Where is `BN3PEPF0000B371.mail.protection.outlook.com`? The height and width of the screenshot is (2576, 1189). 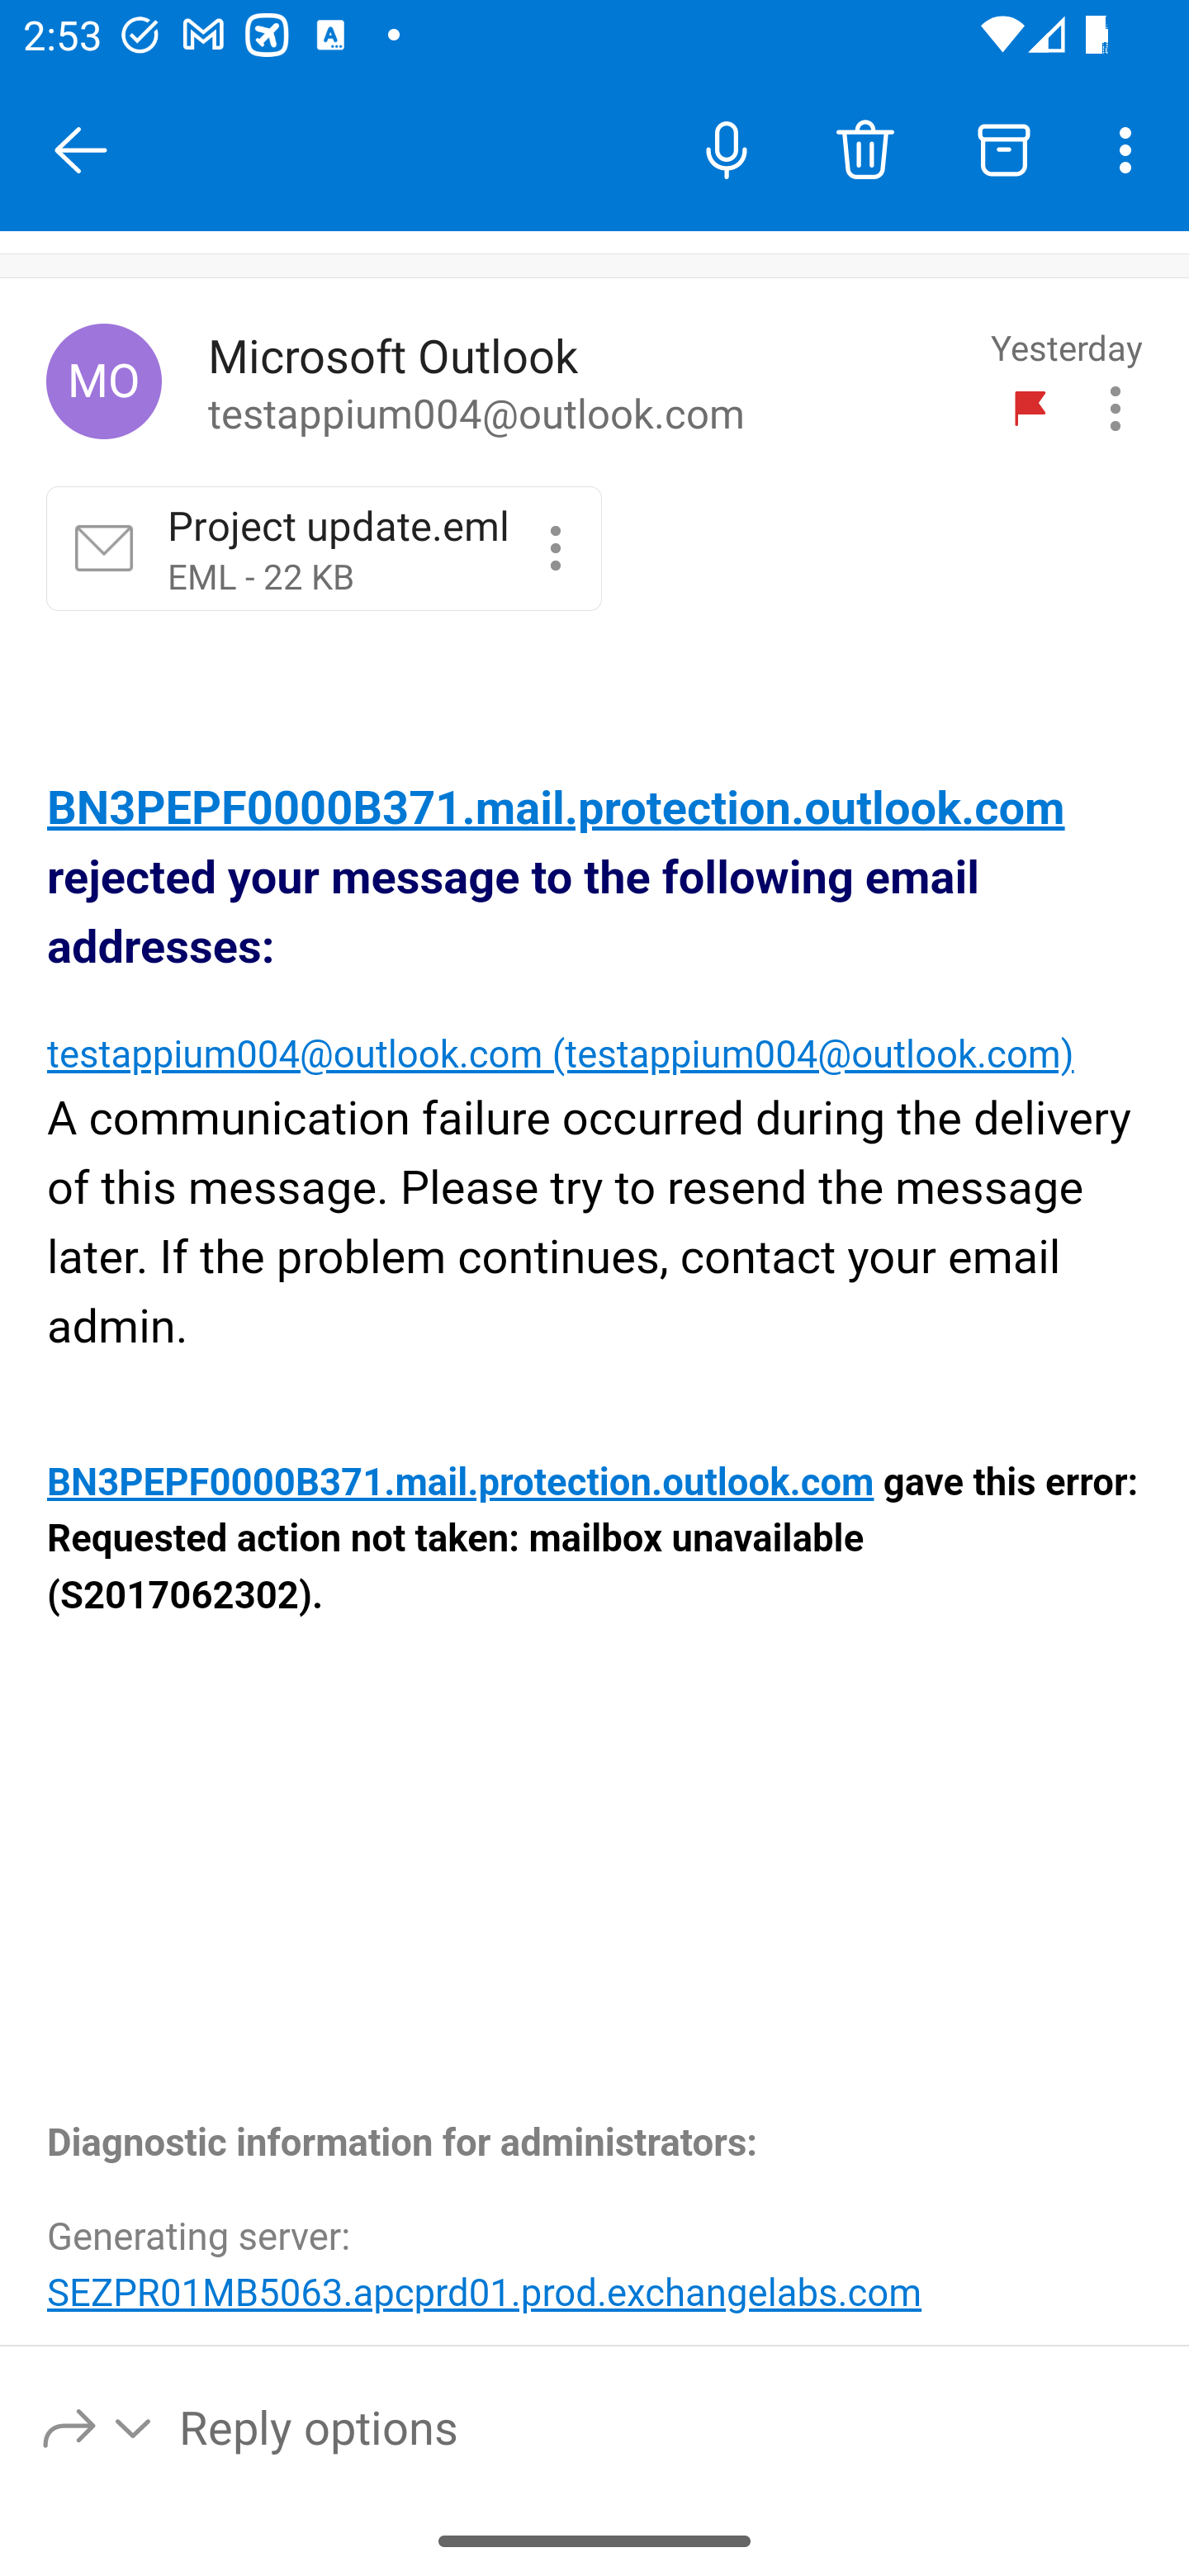 BN3PEPF0000B371.mail.protection.outlook.com is located at coordinates (462, 1484).